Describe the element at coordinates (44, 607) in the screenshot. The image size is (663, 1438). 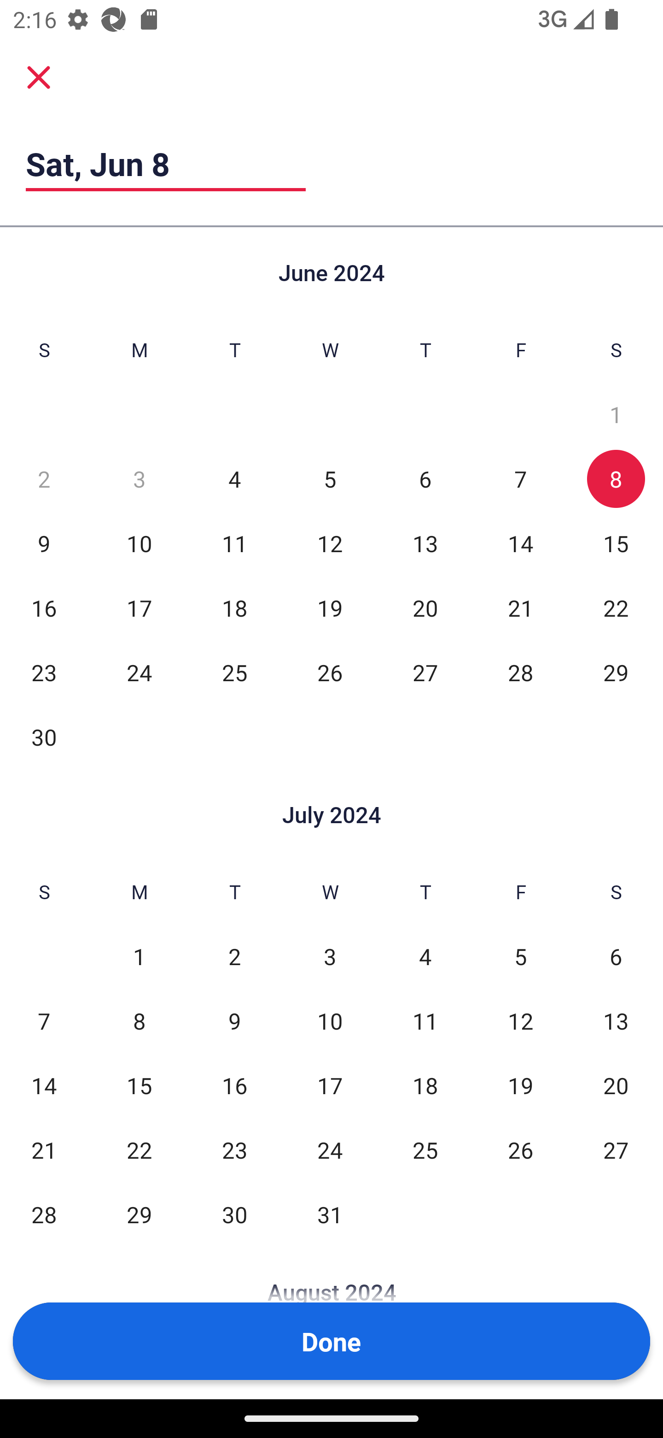
I see `16 Sun, Jun 16, Not Selected` at that location.